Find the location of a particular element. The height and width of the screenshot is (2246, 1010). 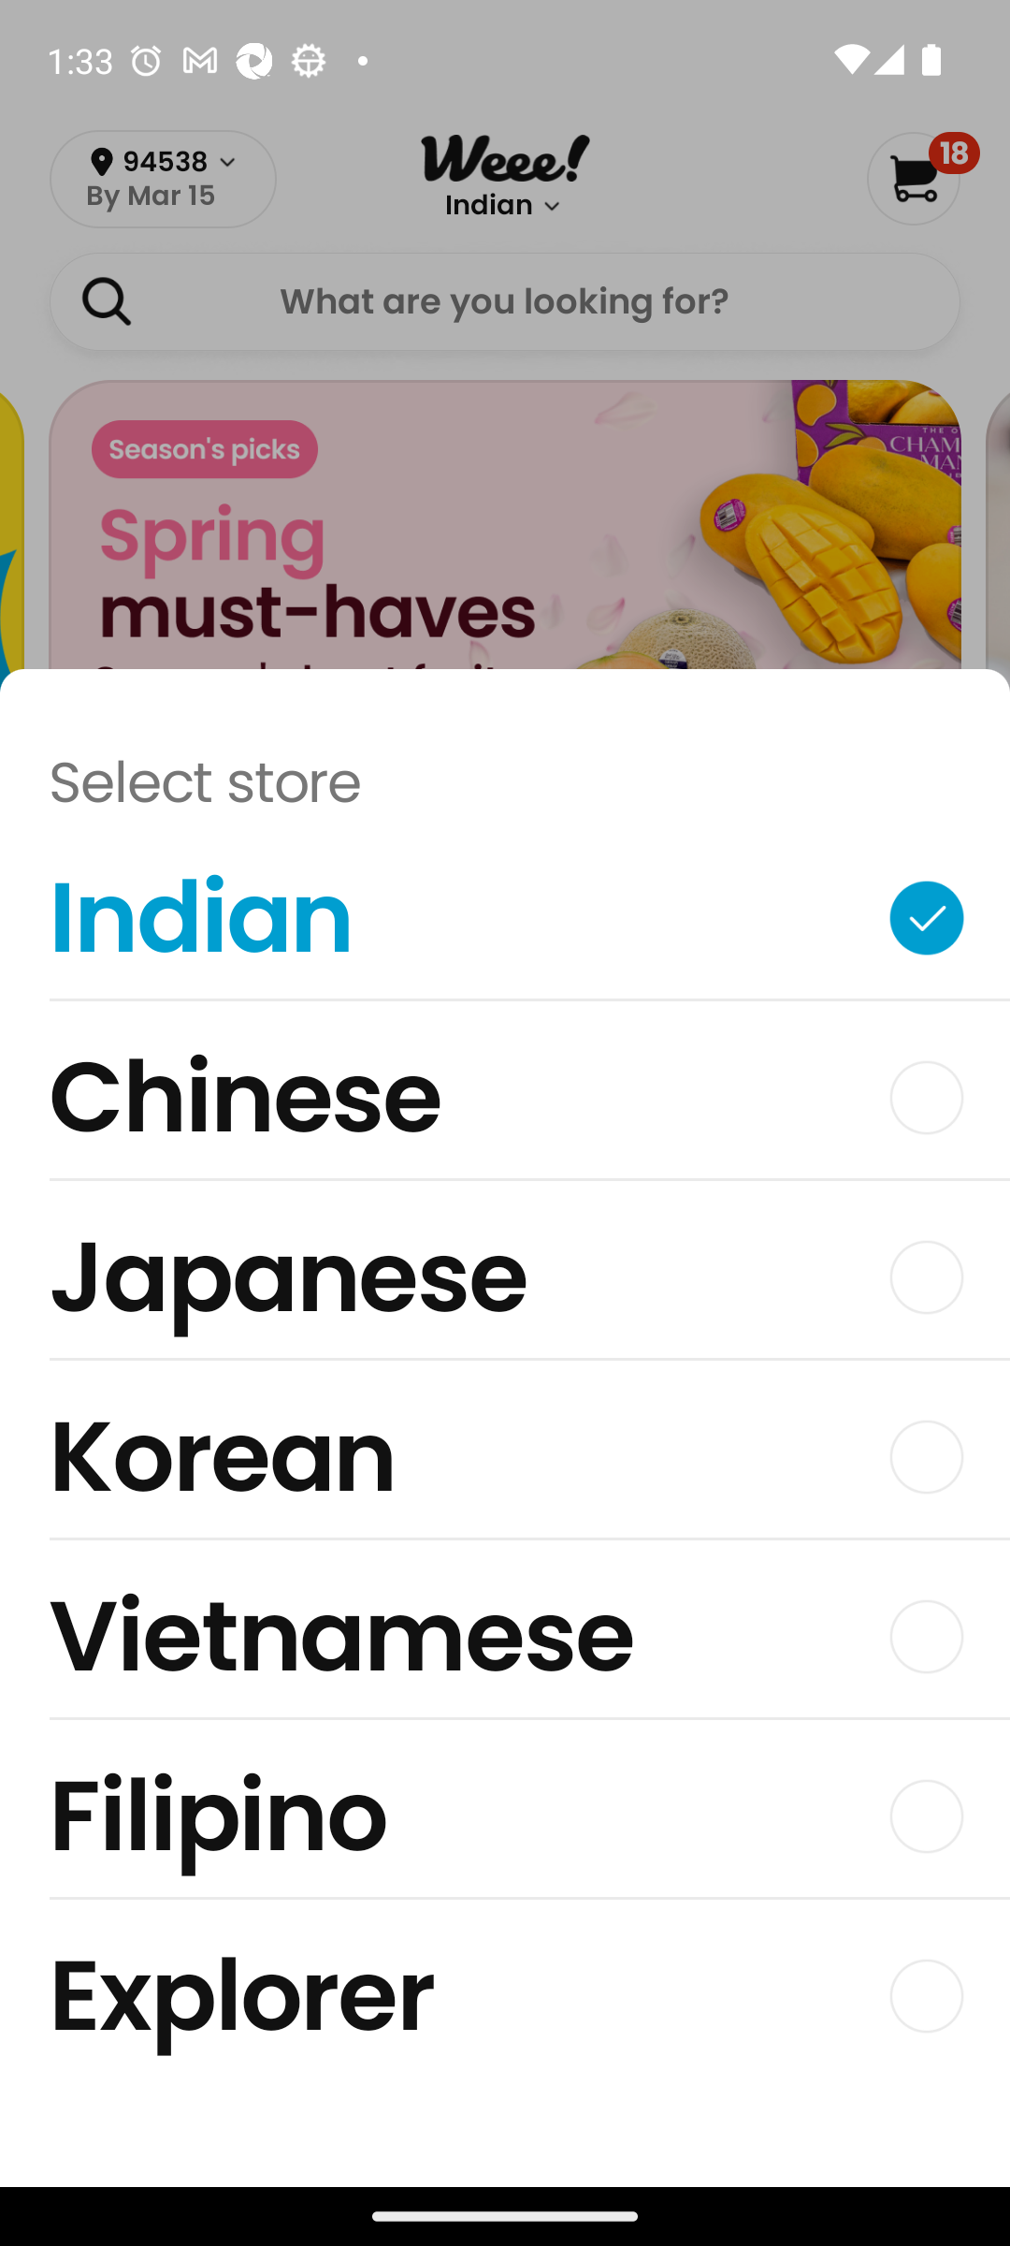

Vietnamese is located at coordinates (505, 1643).